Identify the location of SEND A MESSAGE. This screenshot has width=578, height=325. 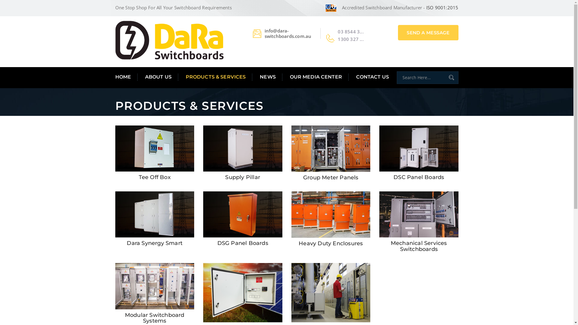
(428, 32).